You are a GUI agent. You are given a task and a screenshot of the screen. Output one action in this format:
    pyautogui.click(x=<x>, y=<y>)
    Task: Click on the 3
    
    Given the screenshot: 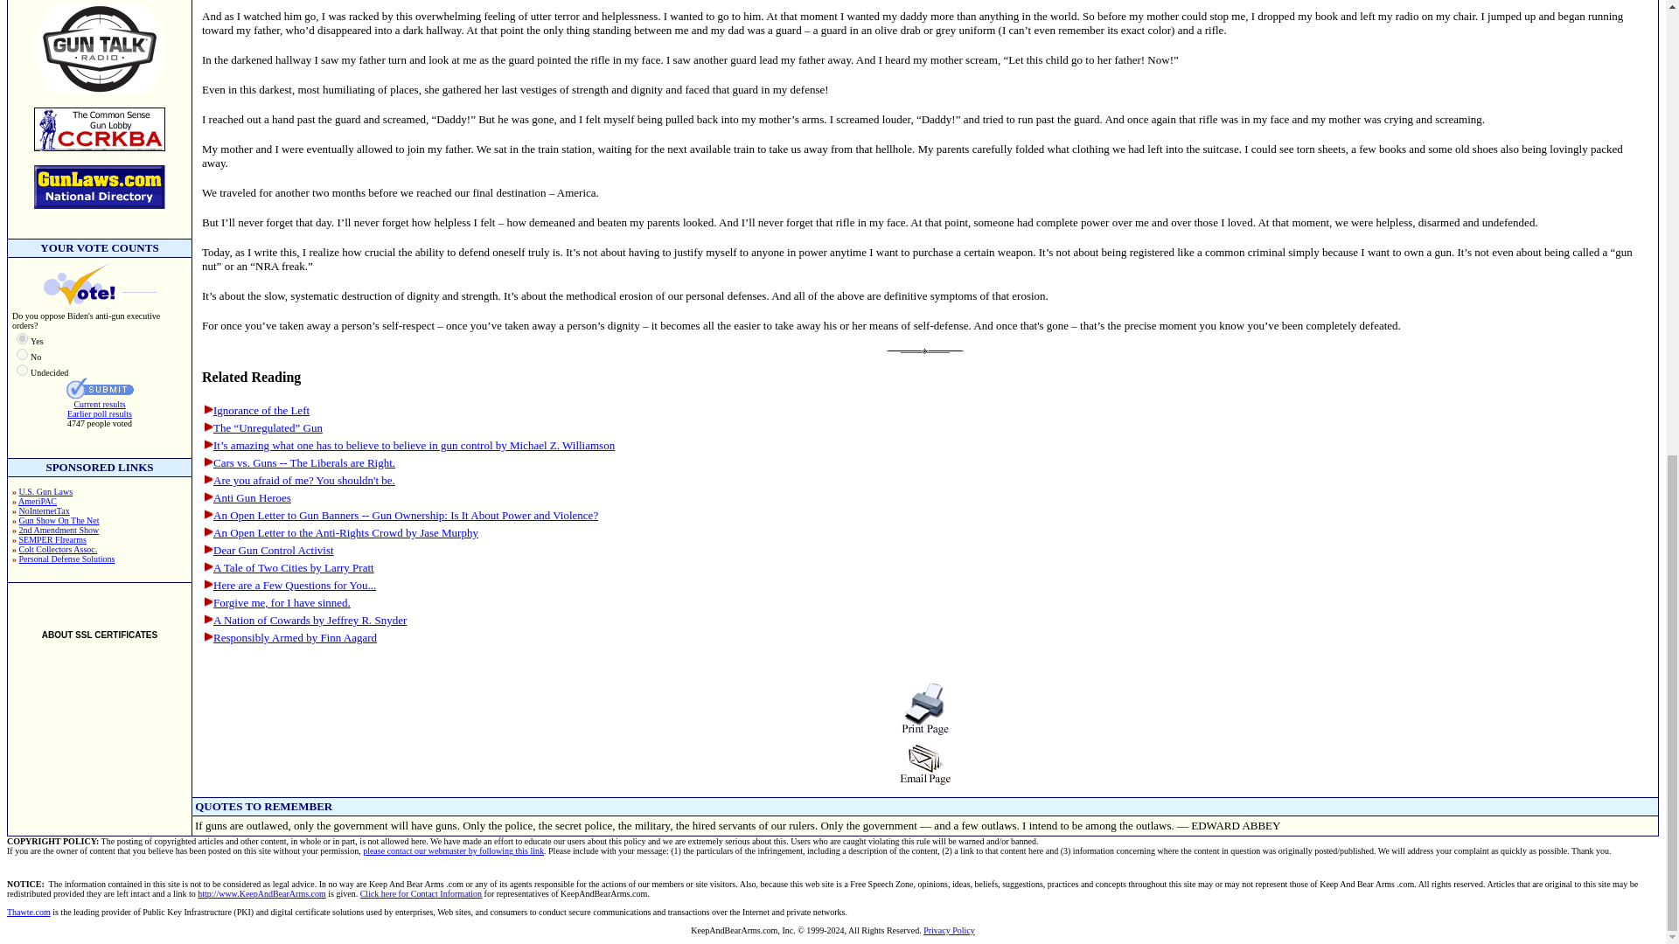 What is the action you would take?
    pyautogui.click(x=23, y=369)
    